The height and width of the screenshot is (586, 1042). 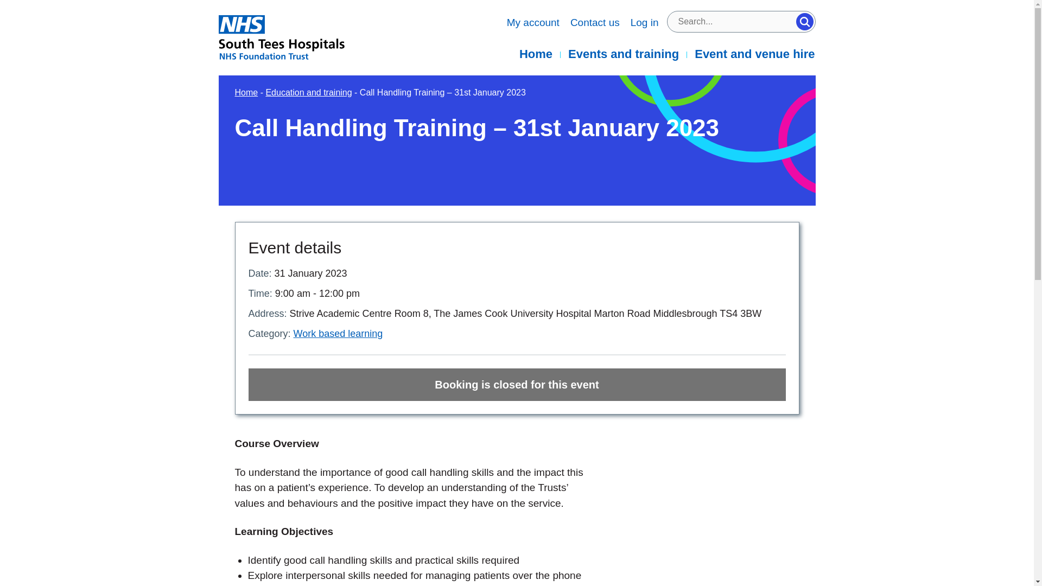 I want to click on Contact us, so click(x=595, y=23).